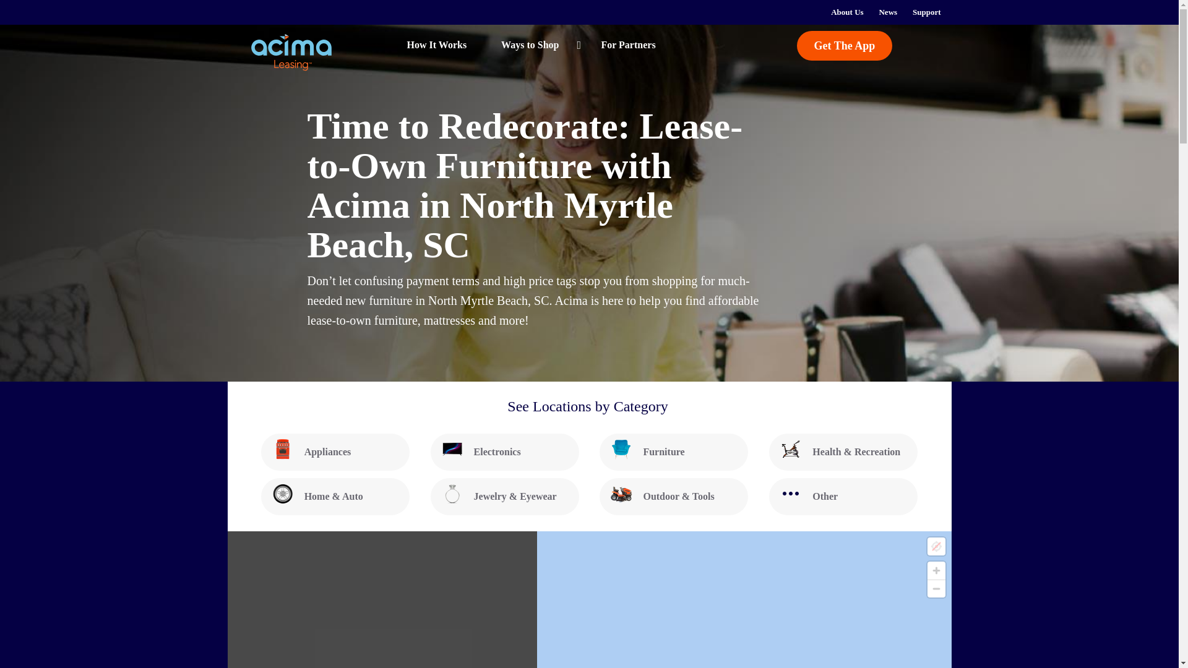 This screenshot has height=668, width=1188. What do you see at coordinates (936, 570) in the screenshot?
I see `Zoom in` at bounding box center [936, 570].